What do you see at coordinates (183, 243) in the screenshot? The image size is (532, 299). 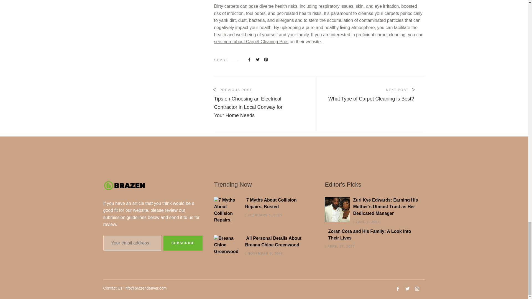 I see `SUBSCRIBE` at bounding box center [183, 243].